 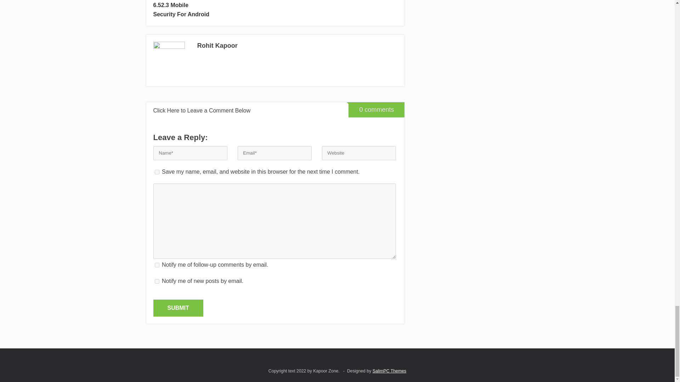 I want to click on subscribe, so click(x=157, y=282).